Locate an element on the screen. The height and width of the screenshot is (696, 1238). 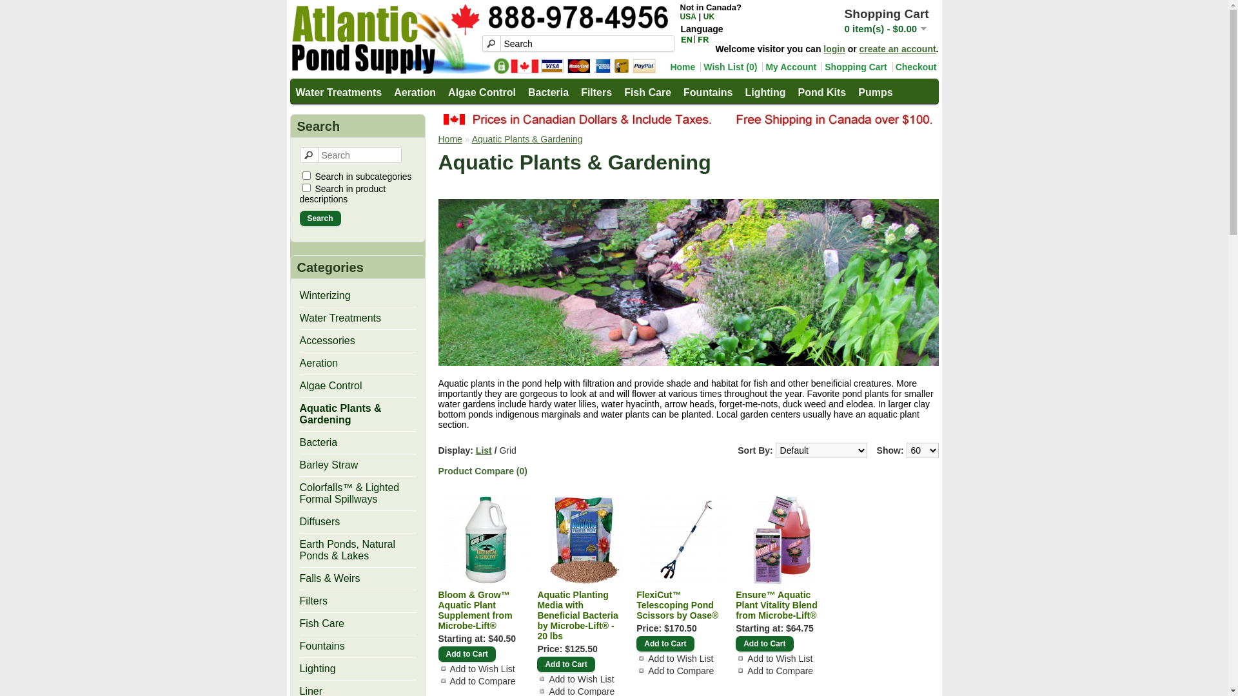
Add to Cart is located at coordinates (665, 644).